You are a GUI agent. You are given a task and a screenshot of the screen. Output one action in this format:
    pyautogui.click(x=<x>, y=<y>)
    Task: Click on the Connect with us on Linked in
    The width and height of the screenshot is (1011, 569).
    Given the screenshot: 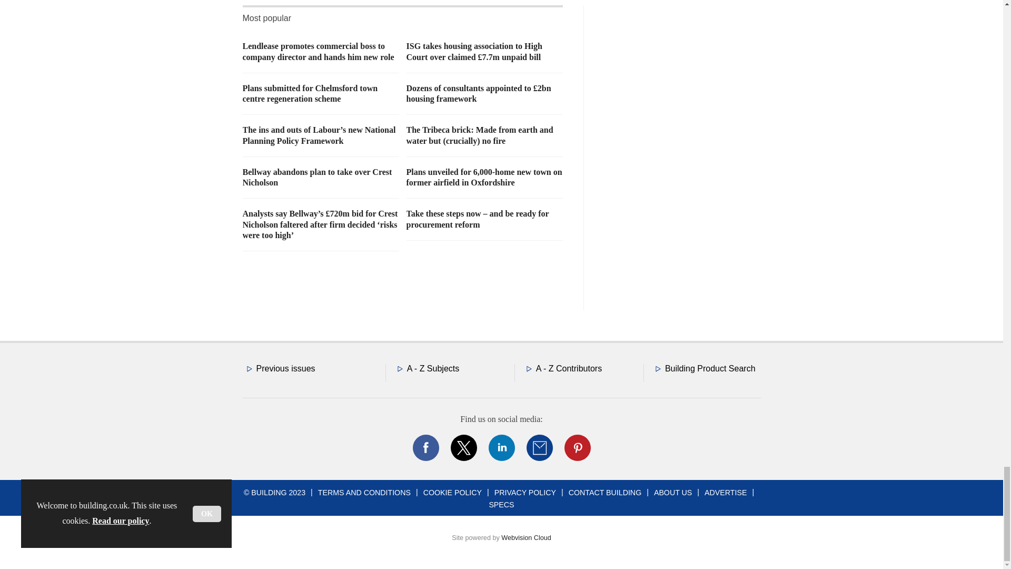 What is the action you would take?
    pyautogui.click(x=501, y=448)
    